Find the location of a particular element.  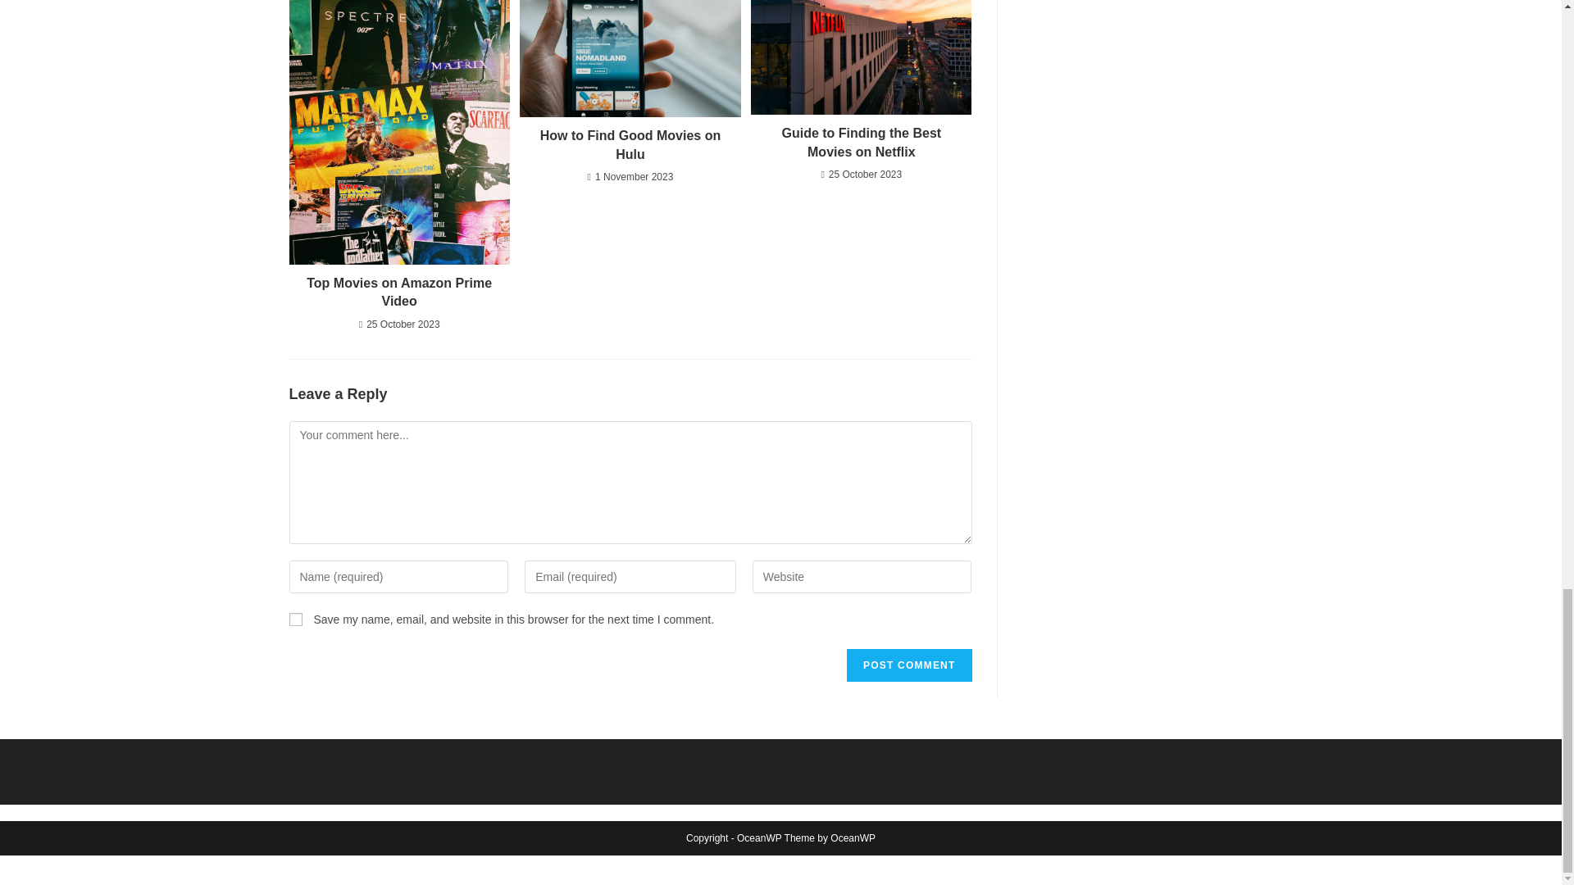

Top Movies on Amazon Prime Video is located at coordinates (398, 293).